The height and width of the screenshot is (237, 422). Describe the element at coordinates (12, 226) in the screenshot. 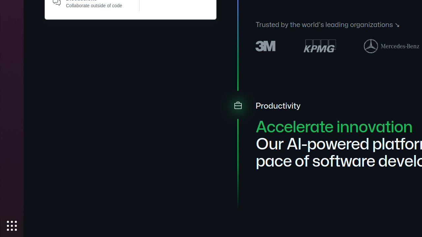

I see `Show Applications` at that location.